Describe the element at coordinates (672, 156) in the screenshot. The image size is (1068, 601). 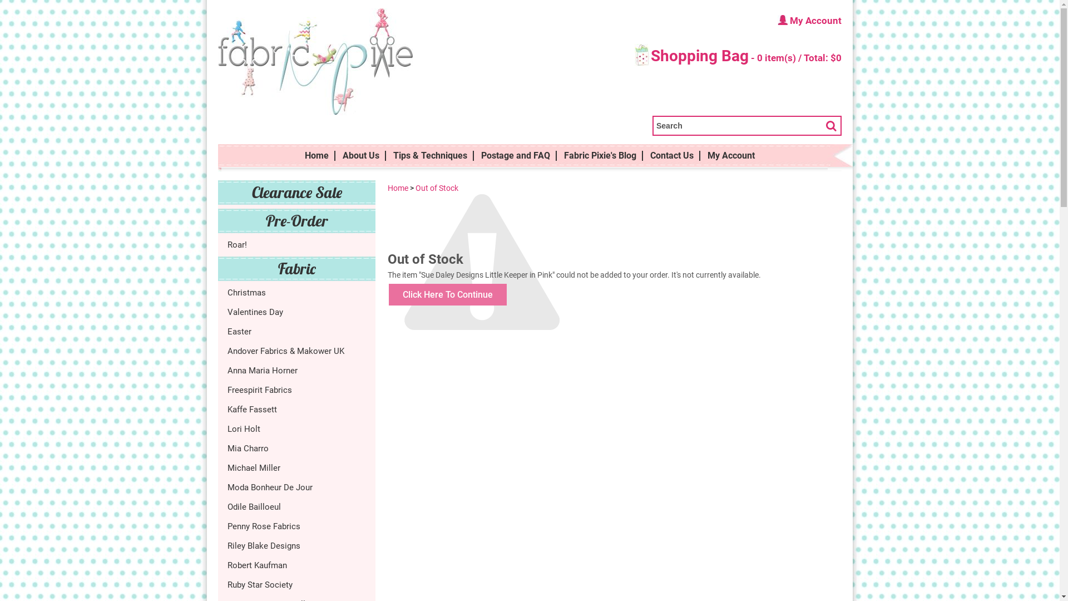
I see `Contact Us` at that location.